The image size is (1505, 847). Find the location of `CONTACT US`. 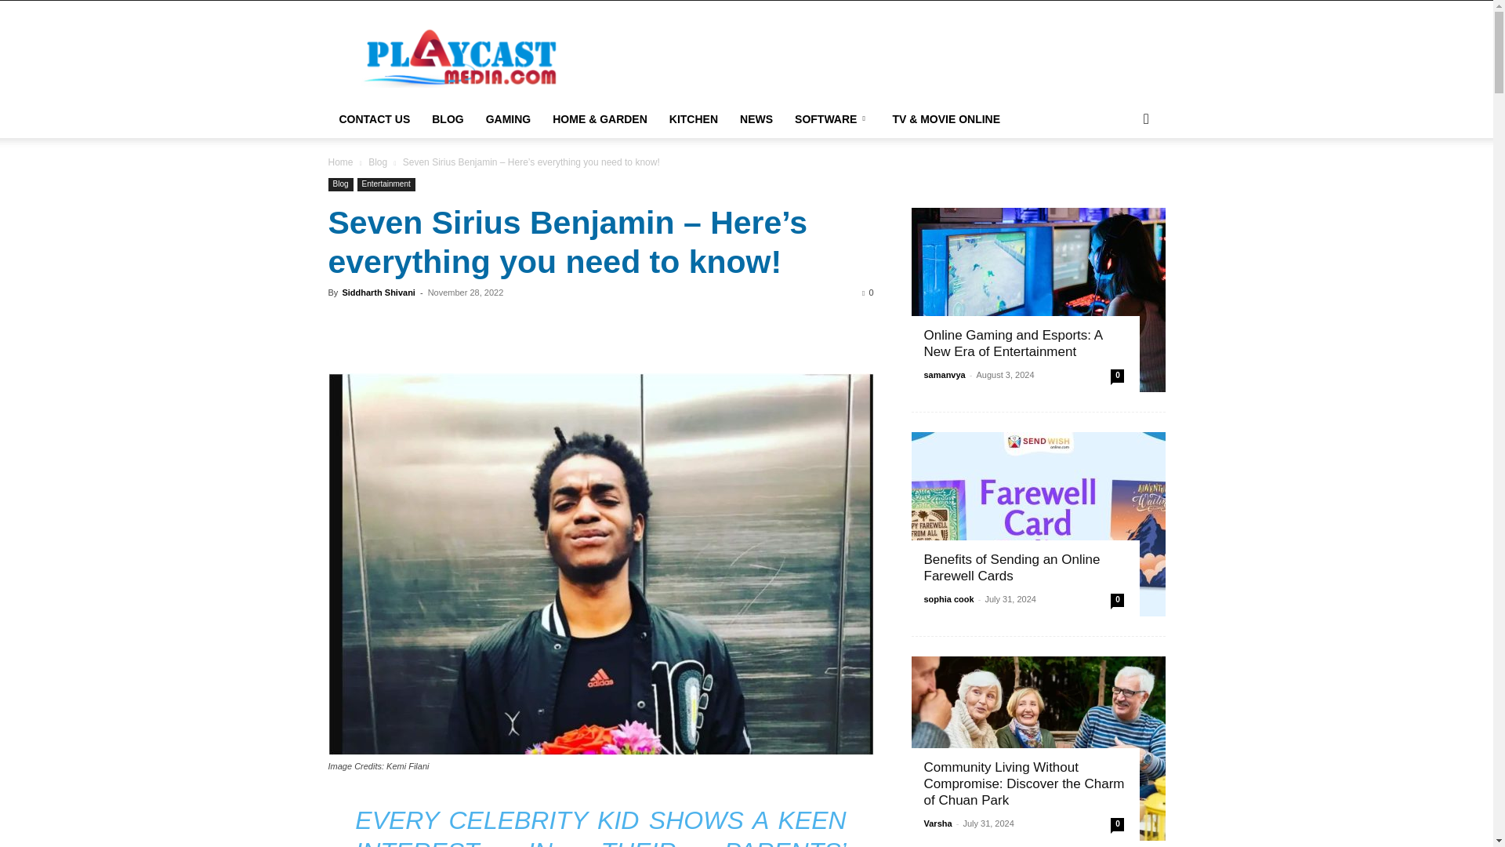

CONTACT US is located at coordinates (375, 119).